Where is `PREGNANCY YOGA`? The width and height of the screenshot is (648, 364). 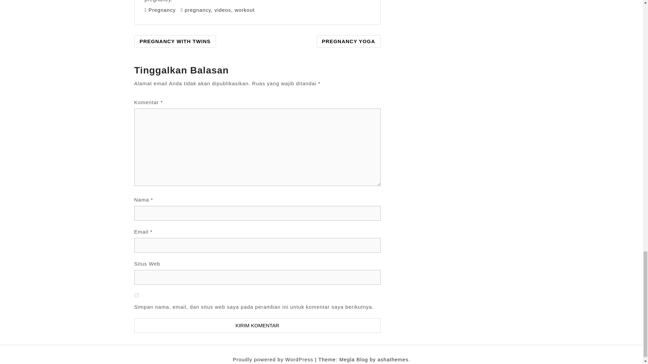 PREGNANCY YOGA is located at coordinates (349, 41).